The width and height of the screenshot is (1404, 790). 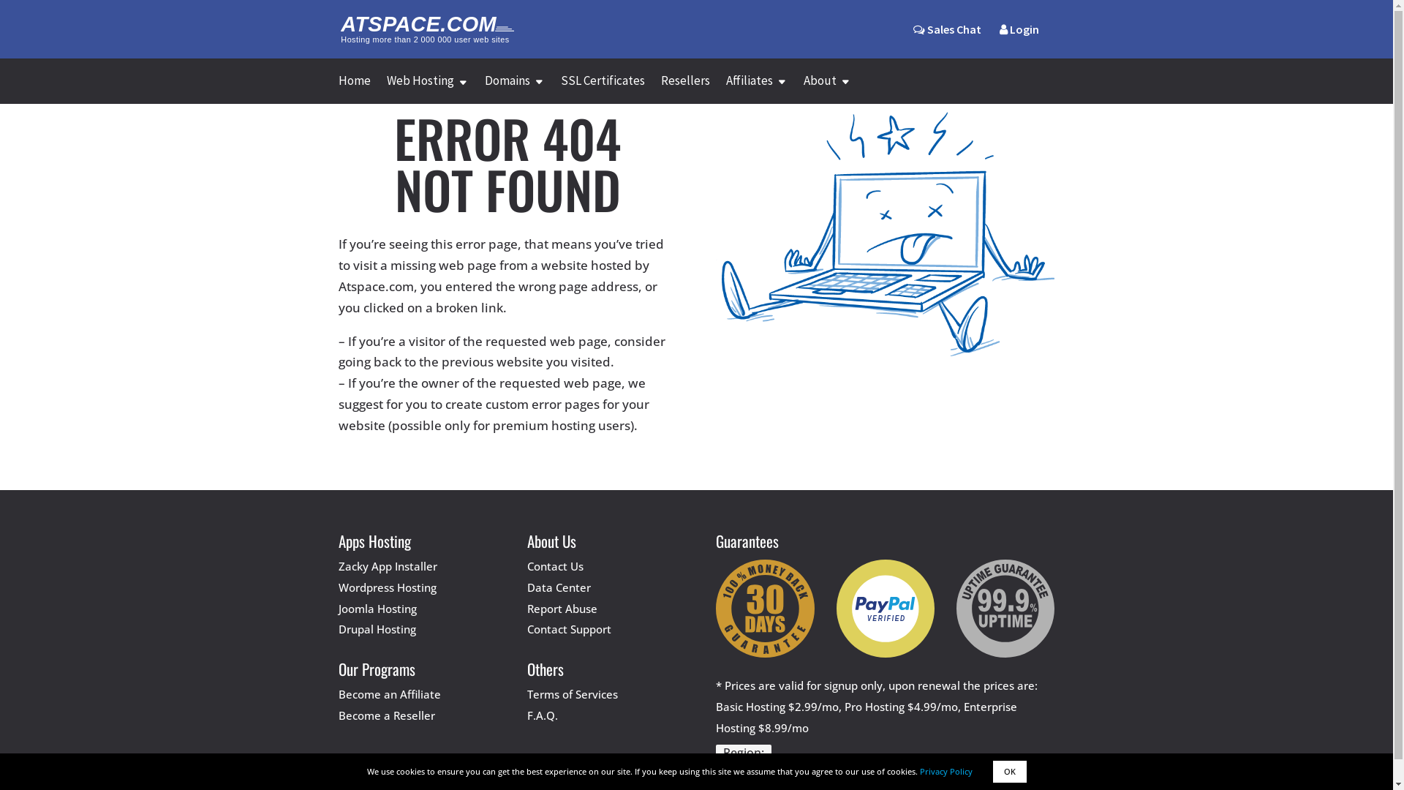 I want to click on Sales Chat, so click(x=946, y=41).